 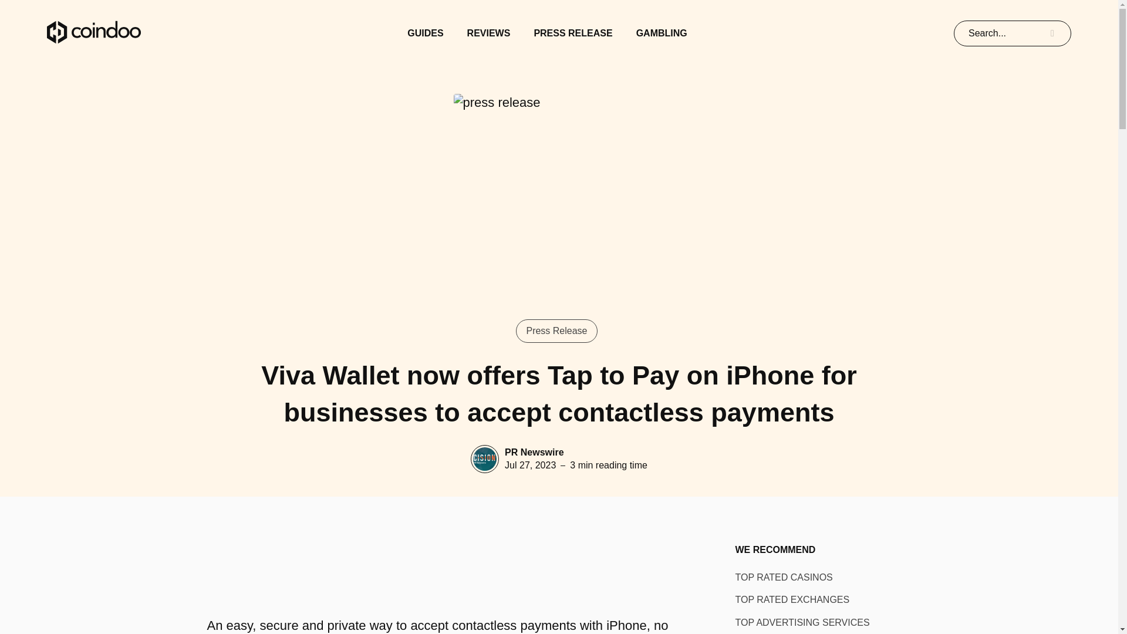 What do you see at coordinates (488, 33) in the screenshot?
I see `REVIEWS` at bounding box center [488, 33].